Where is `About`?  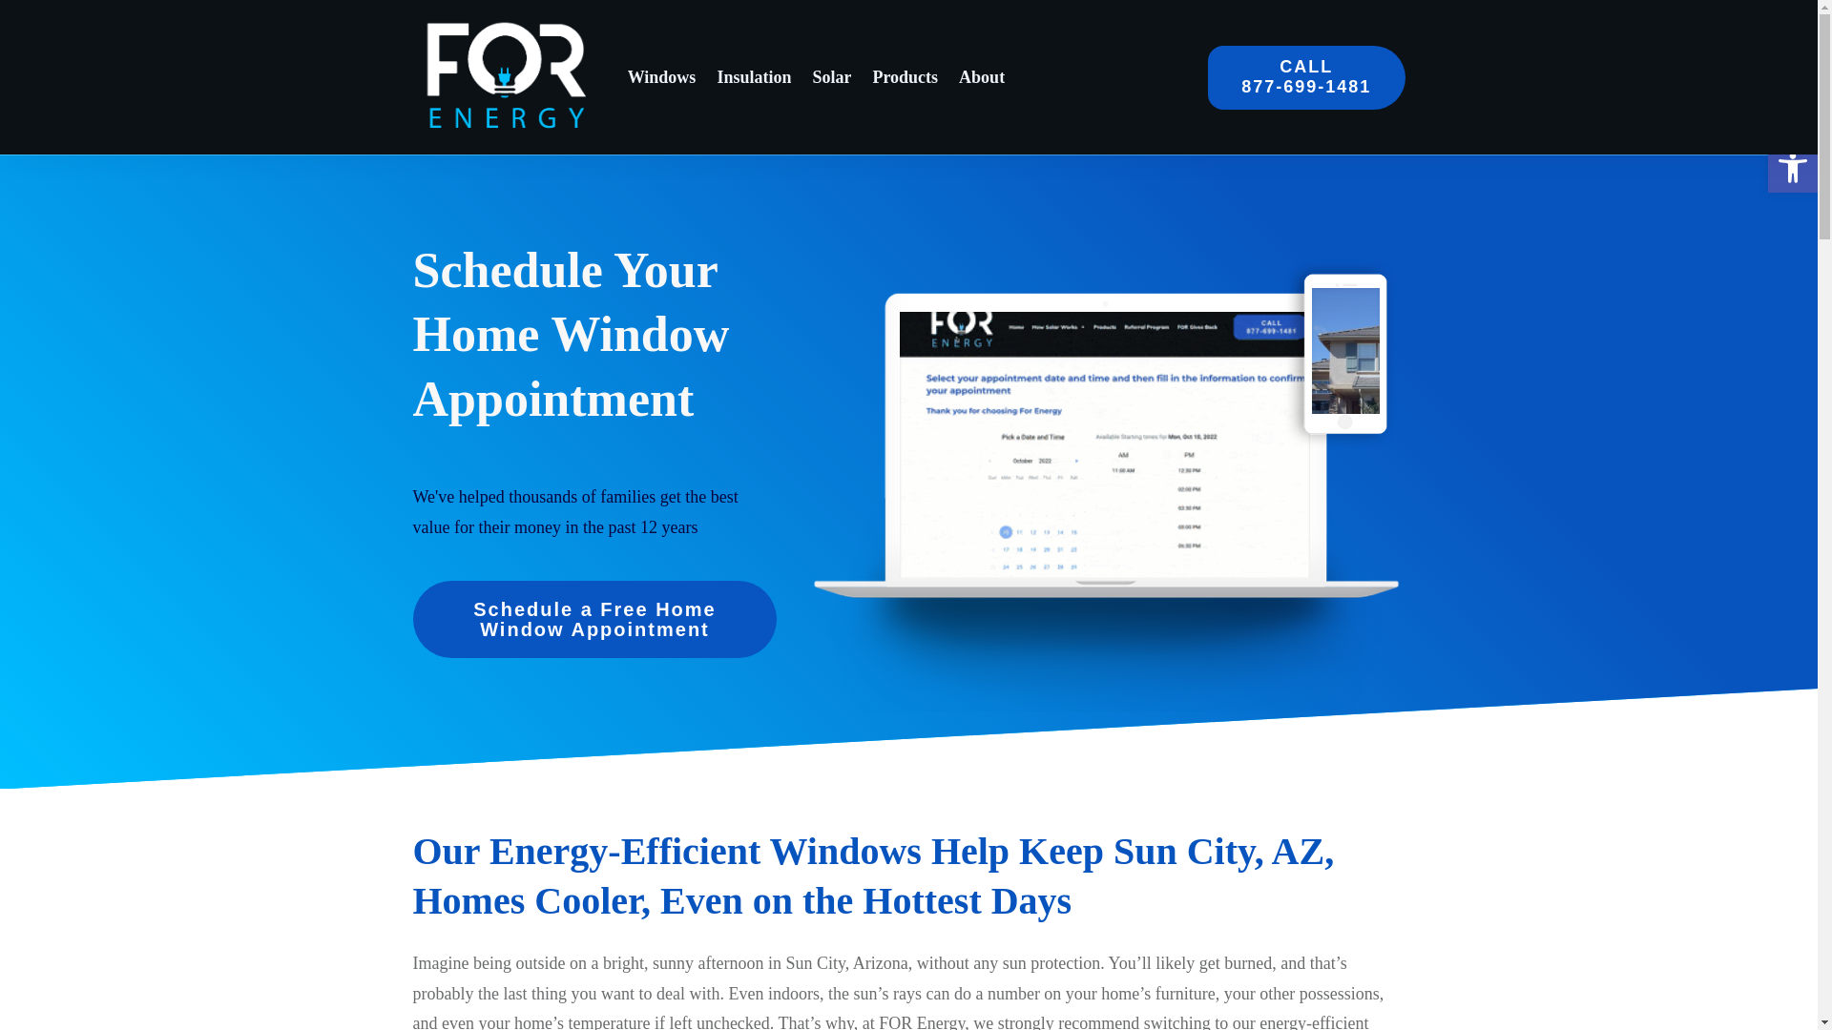
About is located at coordinates (981, 76).